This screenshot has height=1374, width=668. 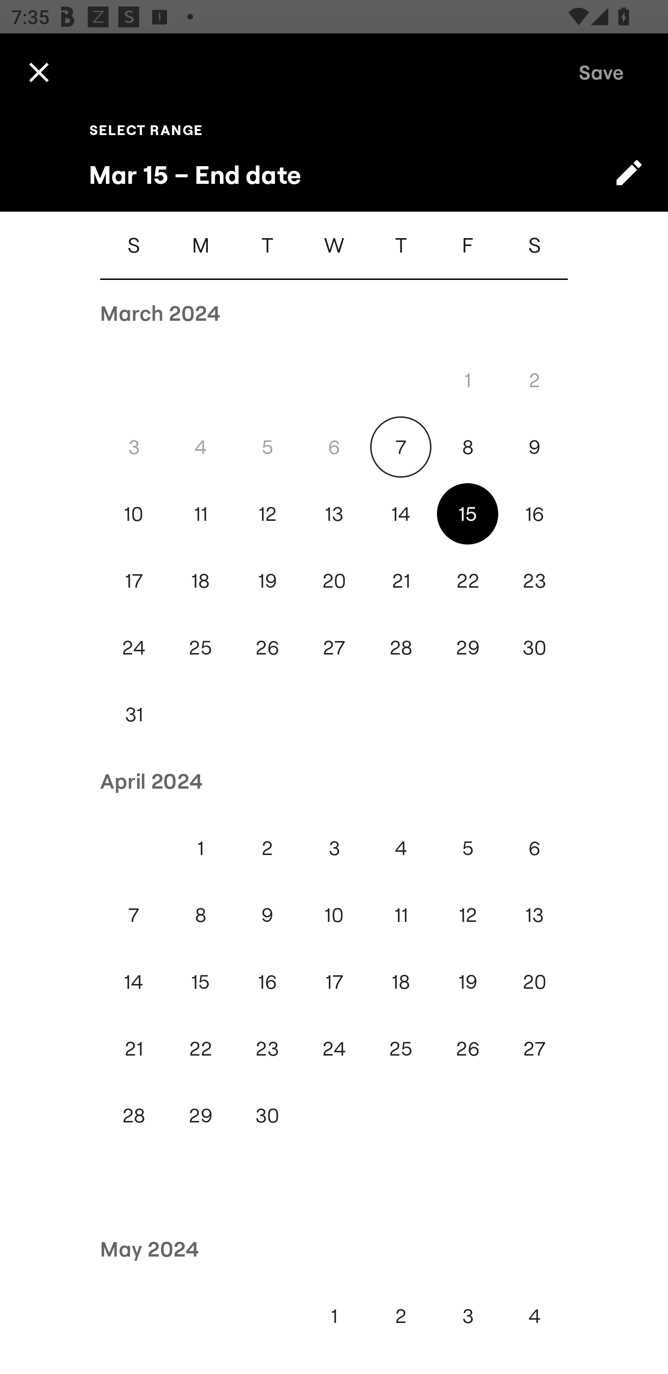 I want to click on 24 Sun, Mar 24, so click(x=134, y=648).